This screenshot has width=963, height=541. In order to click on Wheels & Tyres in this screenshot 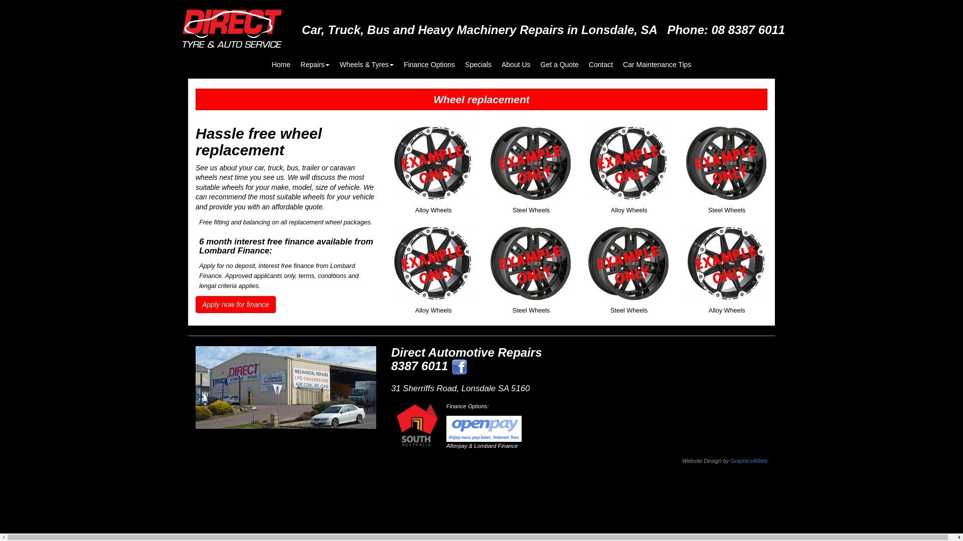, I will do `click(367, 60)`.